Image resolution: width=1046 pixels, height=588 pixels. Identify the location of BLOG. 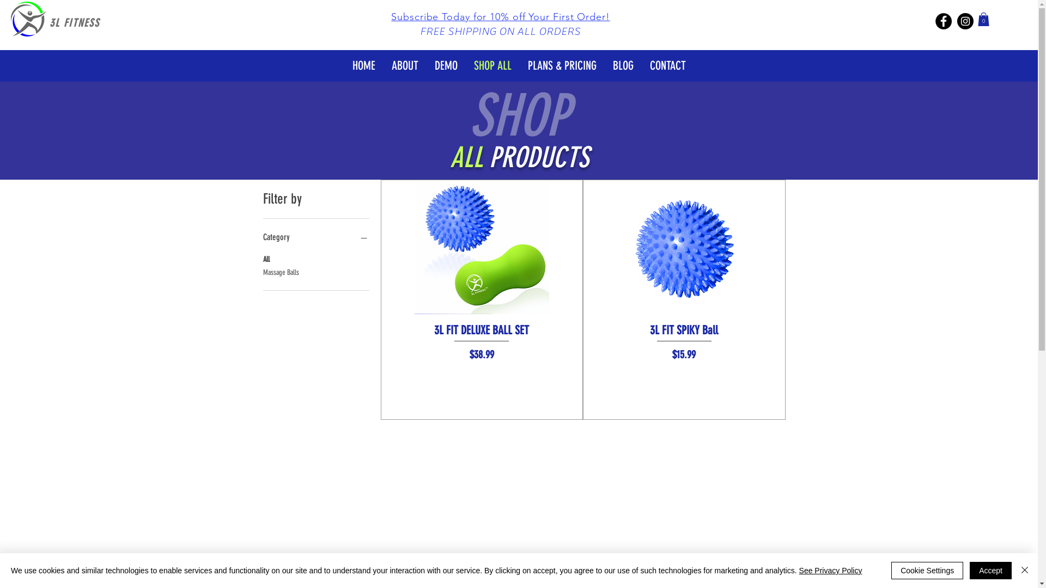
(623, 66).